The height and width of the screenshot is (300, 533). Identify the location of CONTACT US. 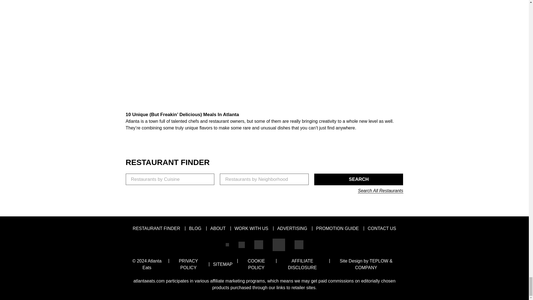
(382, 228).